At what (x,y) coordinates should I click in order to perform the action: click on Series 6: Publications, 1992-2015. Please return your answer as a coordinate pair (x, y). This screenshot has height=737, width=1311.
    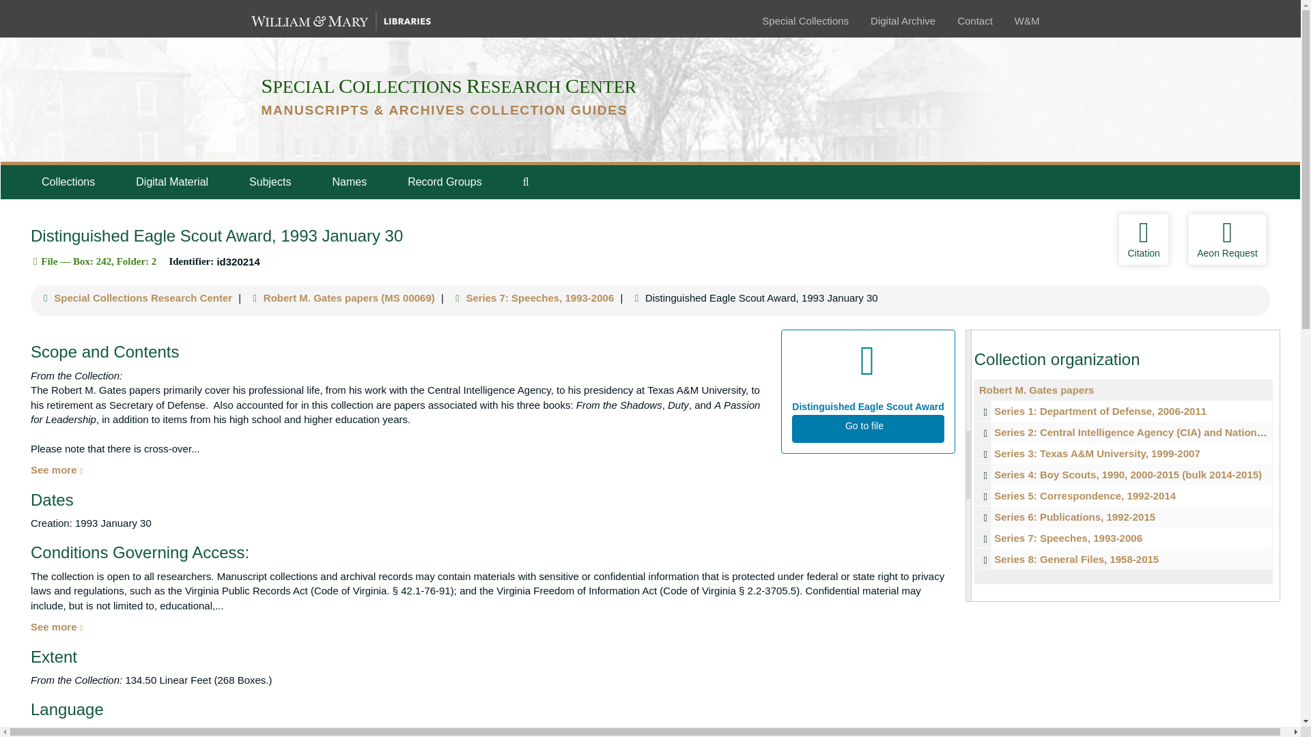
    Looking at the image, I should click on (1123, 517).